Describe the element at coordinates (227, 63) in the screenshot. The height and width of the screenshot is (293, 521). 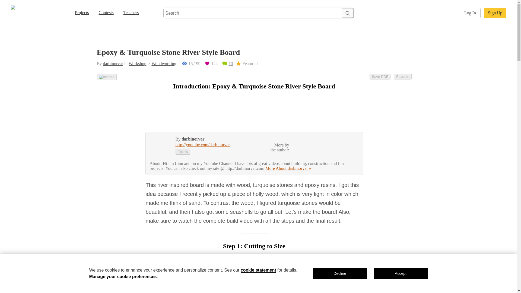
I see `10` at that location.